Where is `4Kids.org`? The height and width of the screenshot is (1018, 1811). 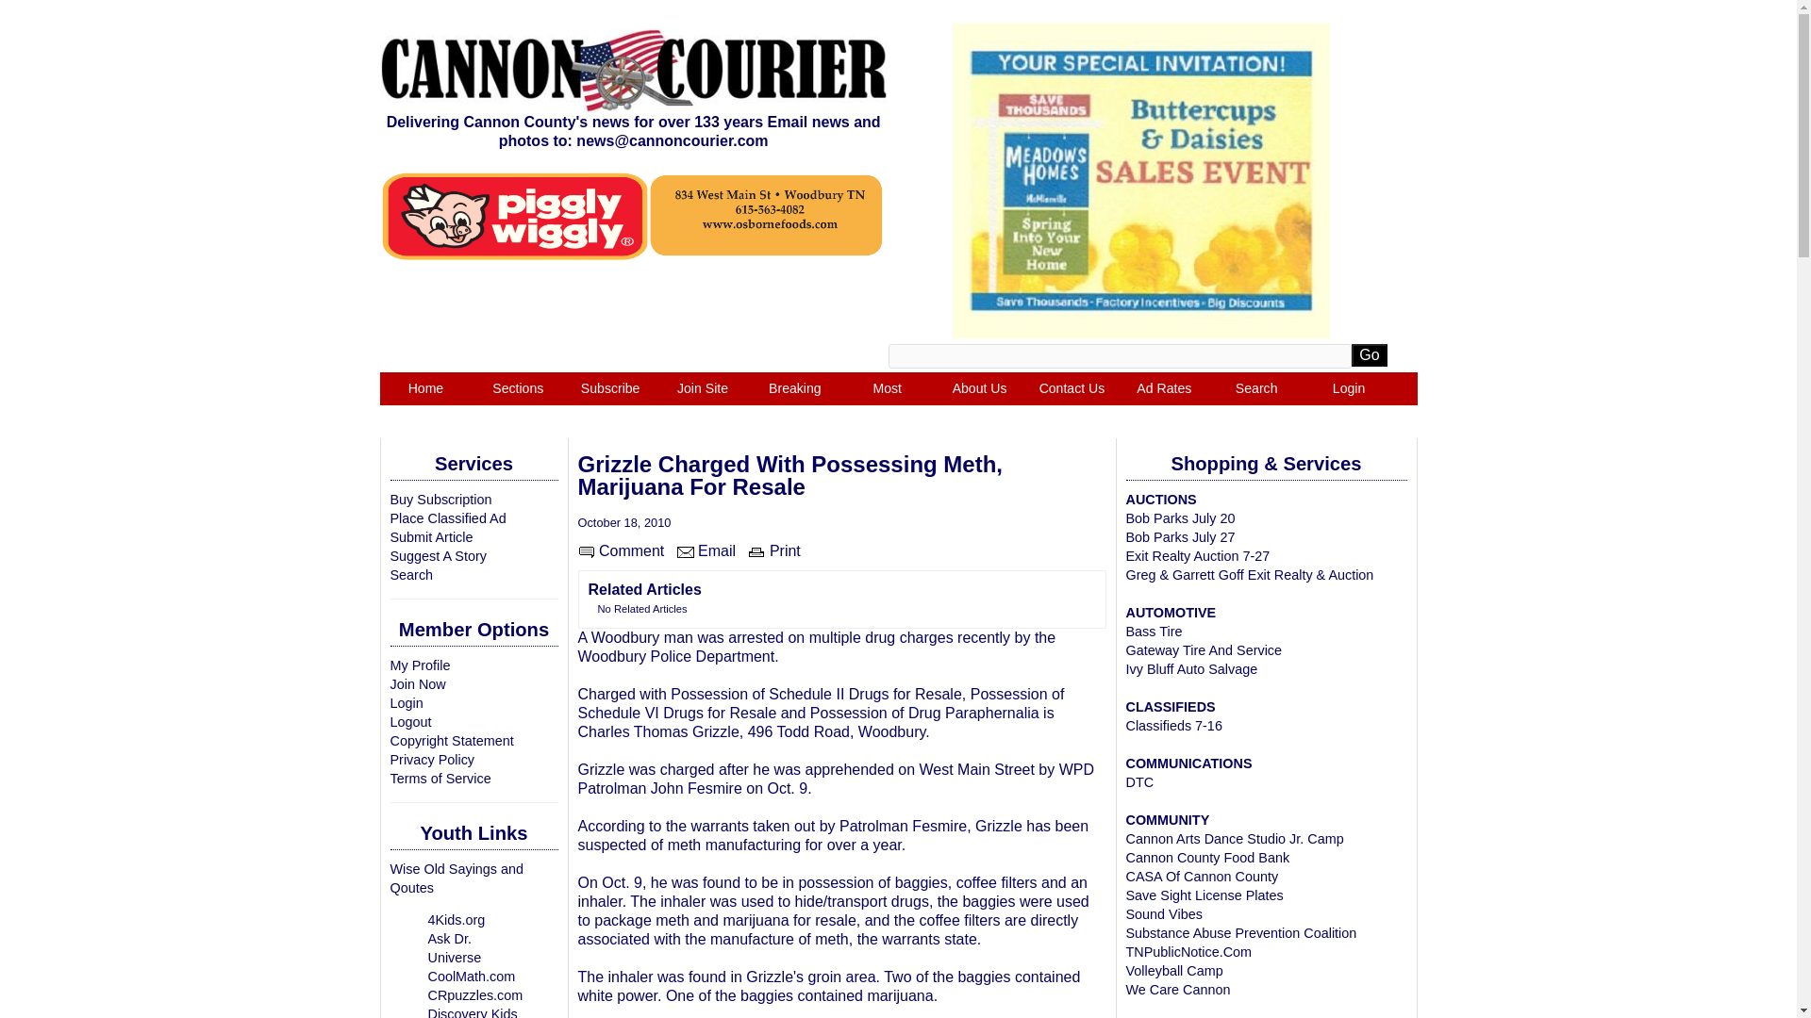
4Kids.org is located at coordinates (457, 919).